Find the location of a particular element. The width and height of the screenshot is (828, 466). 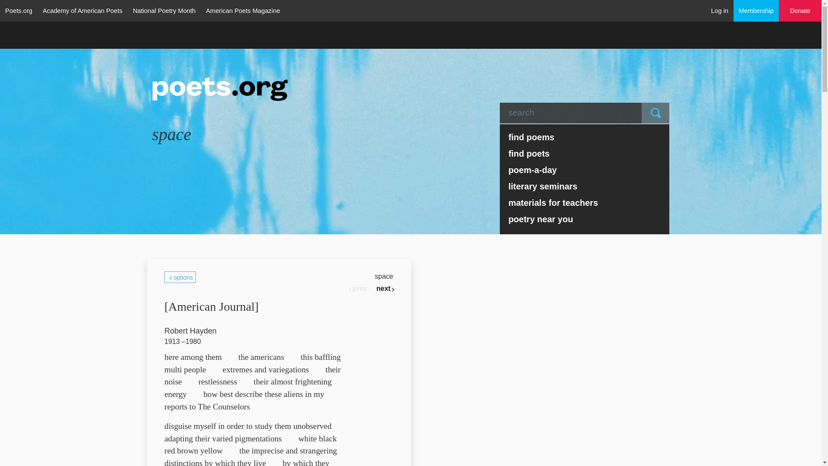

National Poetry Month is located at coordinates (164, 10).